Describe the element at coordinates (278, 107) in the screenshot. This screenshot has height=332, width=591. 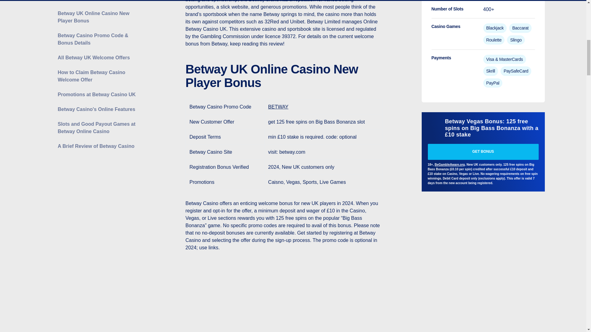
I see `BETWAY` at that location.